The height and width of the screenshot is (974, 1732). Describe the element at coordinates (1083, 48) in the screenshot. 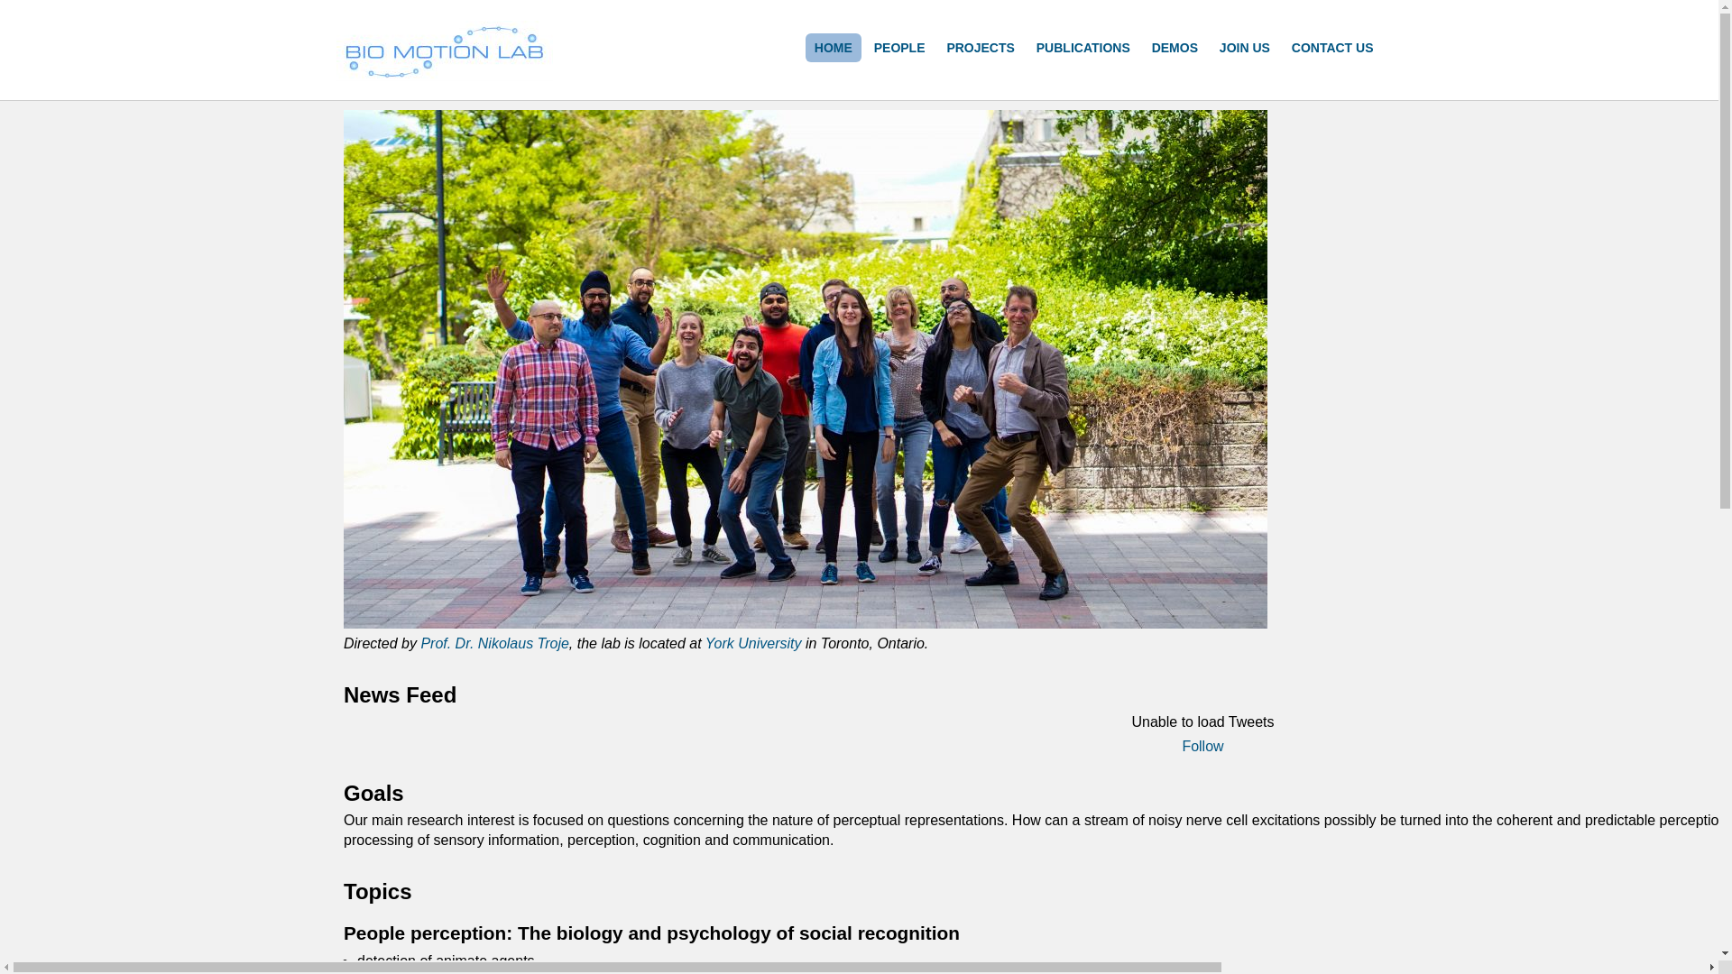

I see `PUBLICATIONS` at that location.